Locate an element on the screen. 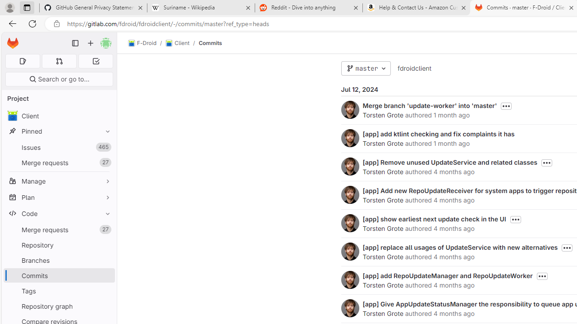 The width and height of the screenshot is (577, 324). Commits is located at coordinates (210, 43).